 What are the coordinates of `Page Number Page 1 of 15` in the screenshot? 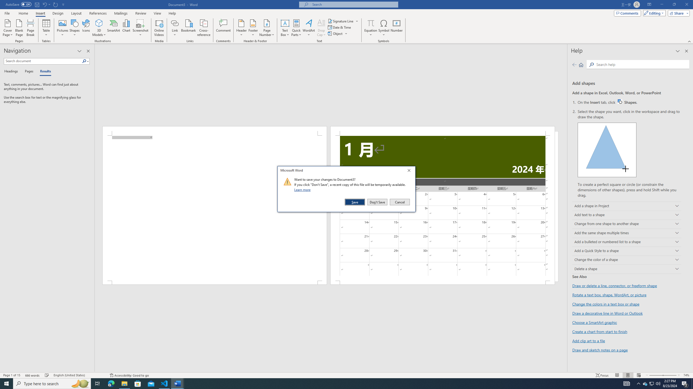 It's located at (12, 375).